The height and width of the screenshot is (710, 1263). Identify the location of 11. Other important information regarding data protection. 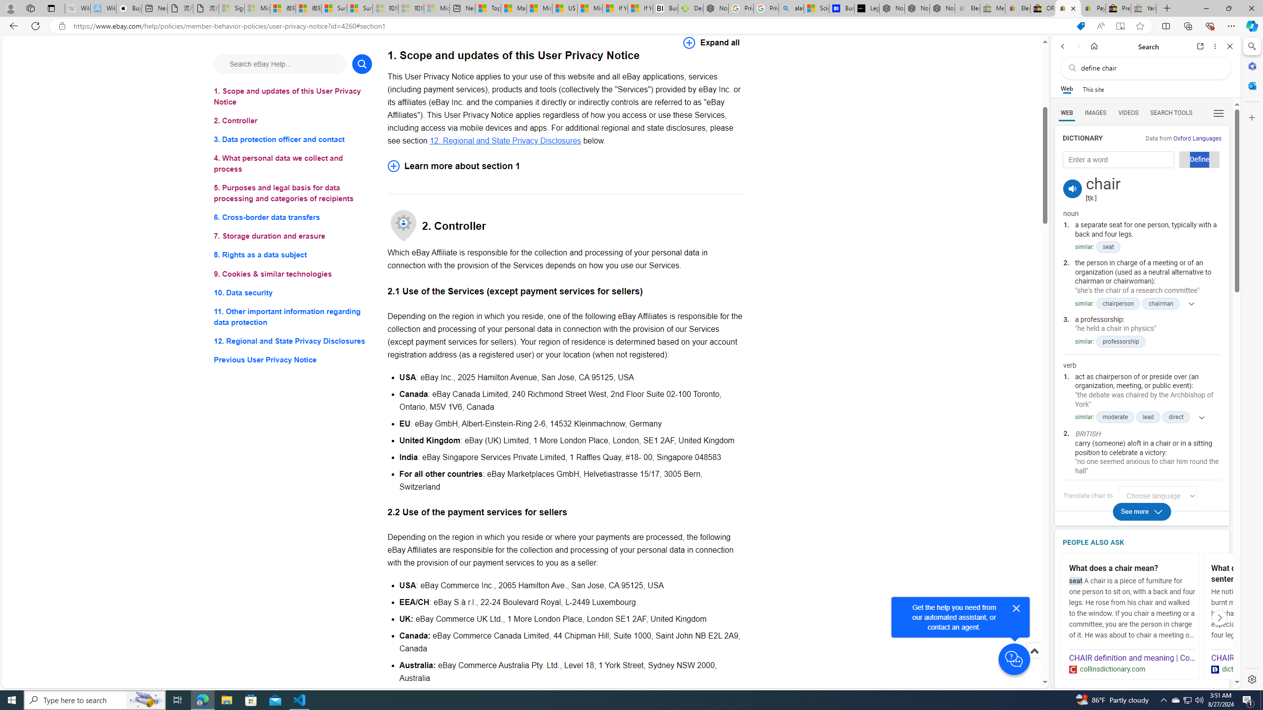
(293, 317).